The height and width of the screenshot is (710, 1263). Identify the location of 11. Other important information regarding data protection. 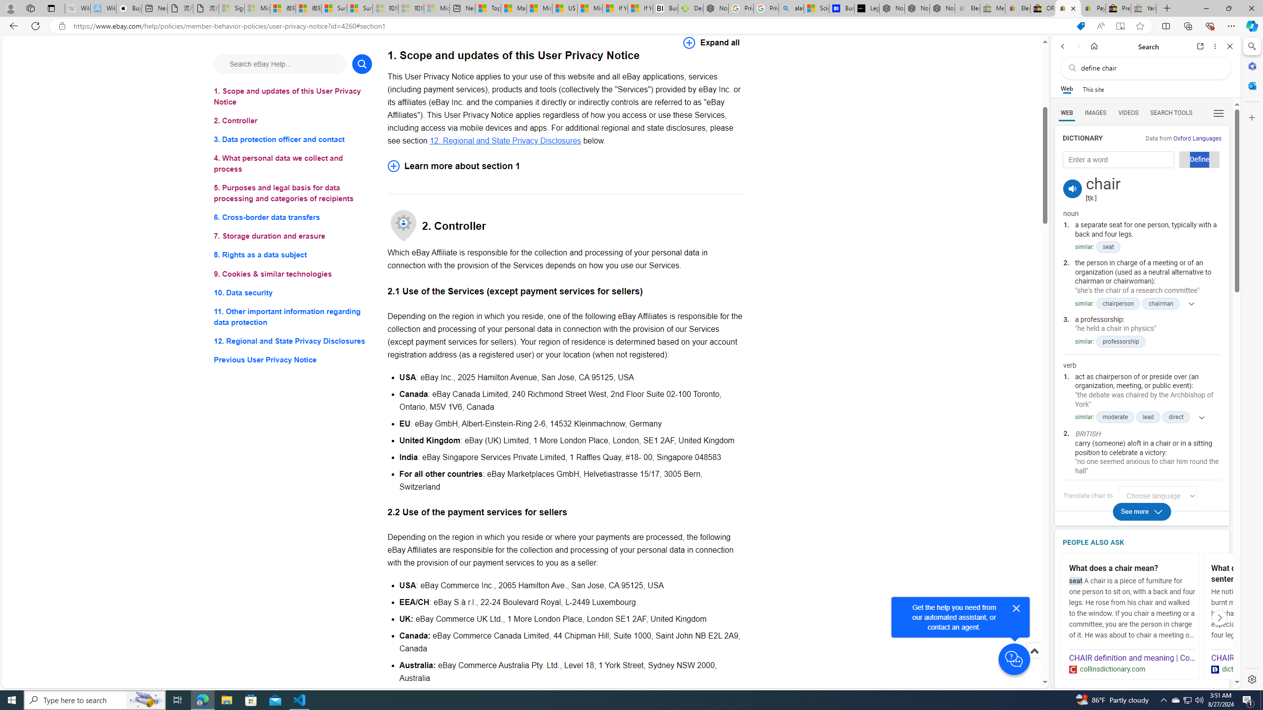
(293, 317).